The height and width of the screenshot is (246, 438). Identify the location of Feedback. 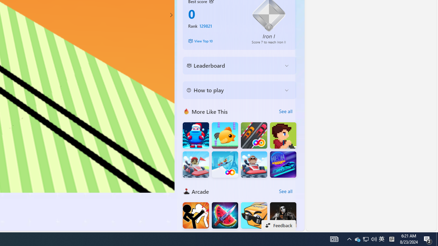
(279, 225).